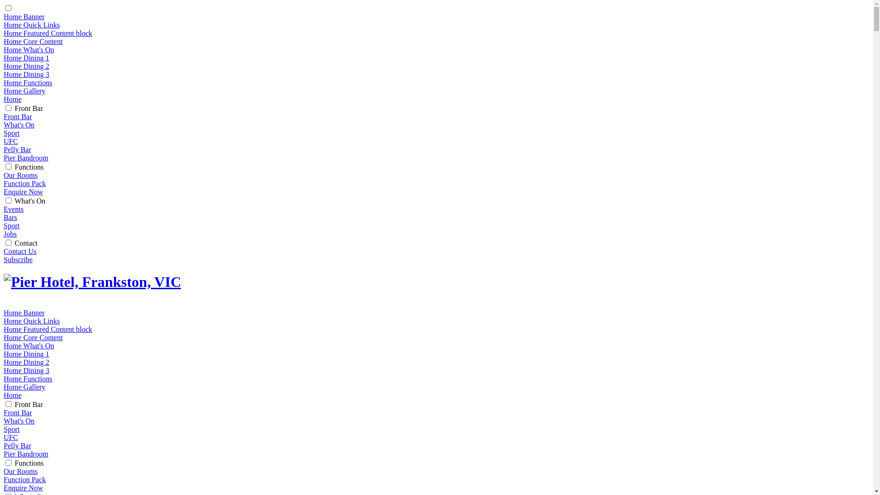  Describe the element at coordinates (26, 158) in the screenshot. I see `Pier Bandroom` at that location.